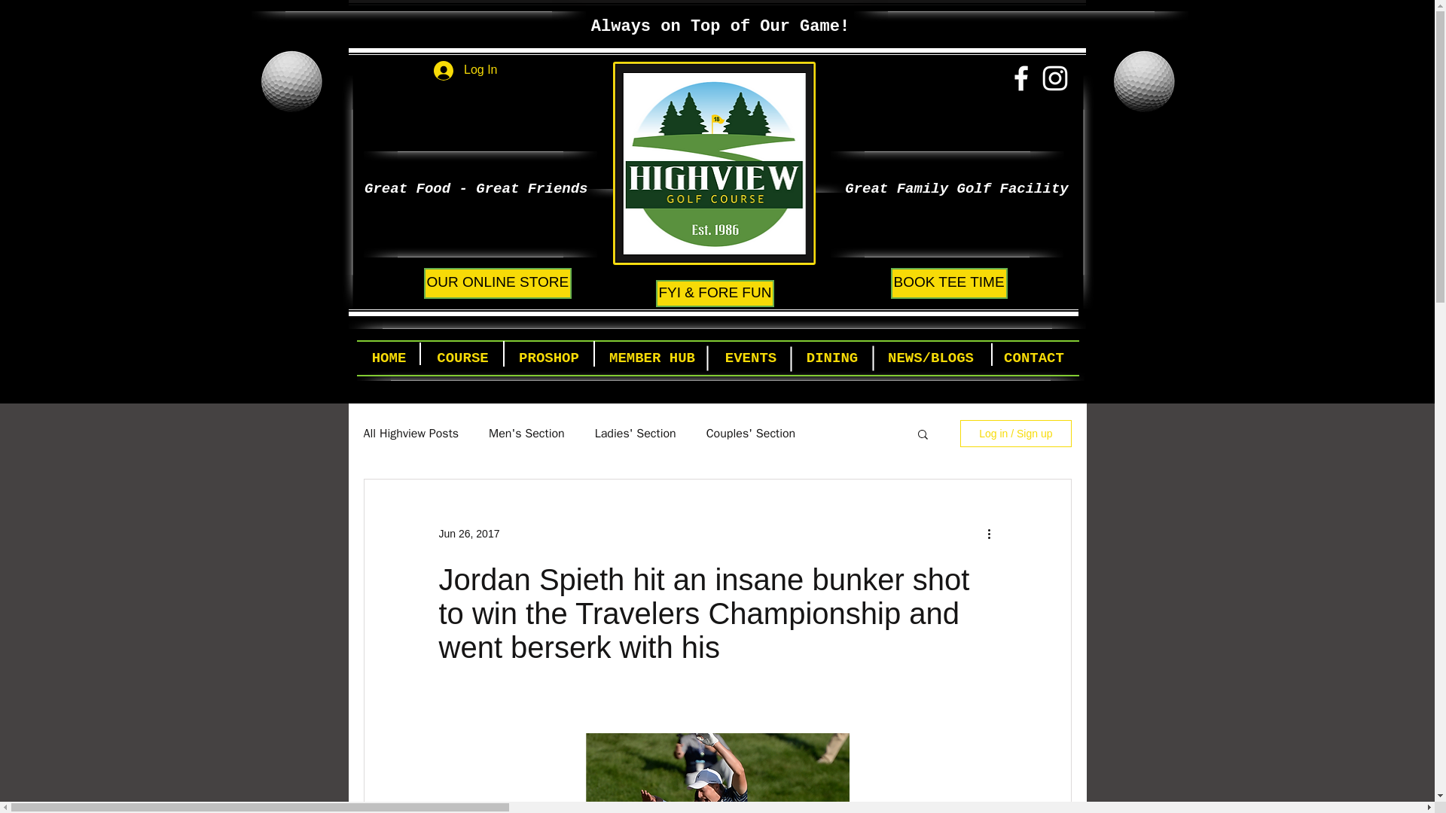 This screenshot has height=813, width=1446. What do you see at coordinates (389, 358) in the screenshot?
I see `HOME` at bounding box center [389, 358].